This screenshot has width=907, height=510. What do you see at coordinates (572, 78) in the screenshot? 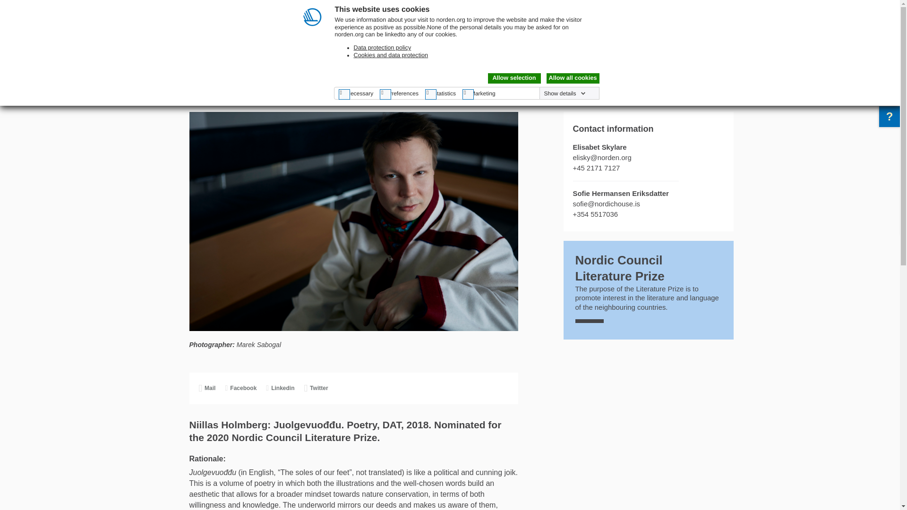
I see `Allow all cookies` at bounding box center [572, 78].